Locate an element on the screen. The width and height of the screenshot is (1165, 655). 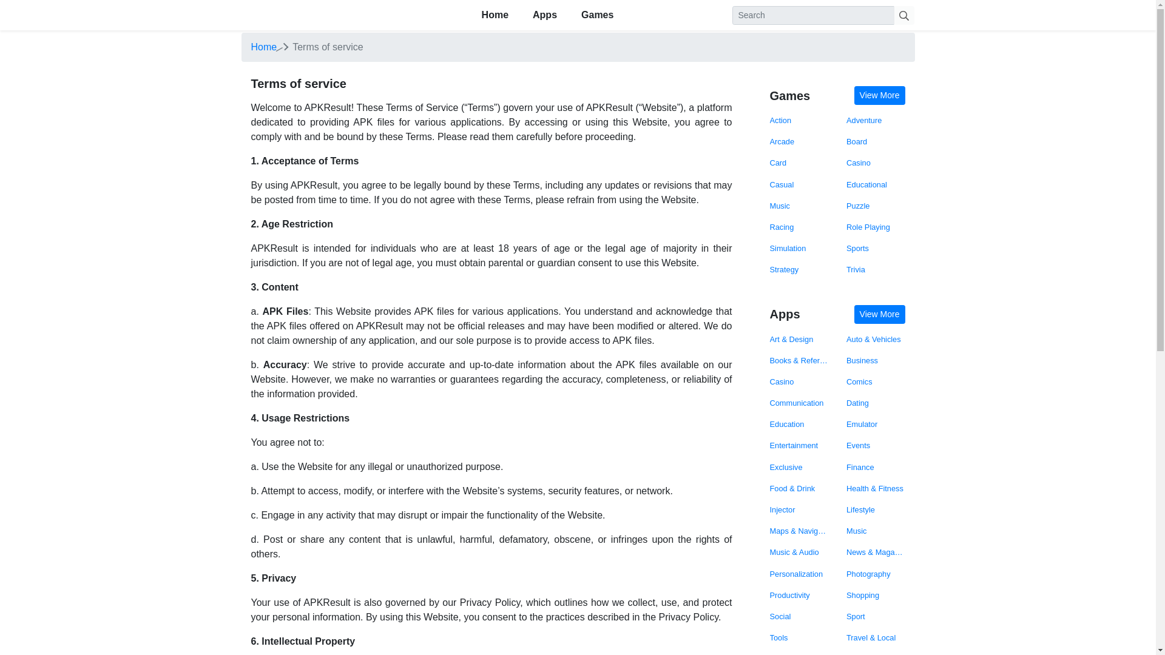
Home is located at coordinates (264, 47).